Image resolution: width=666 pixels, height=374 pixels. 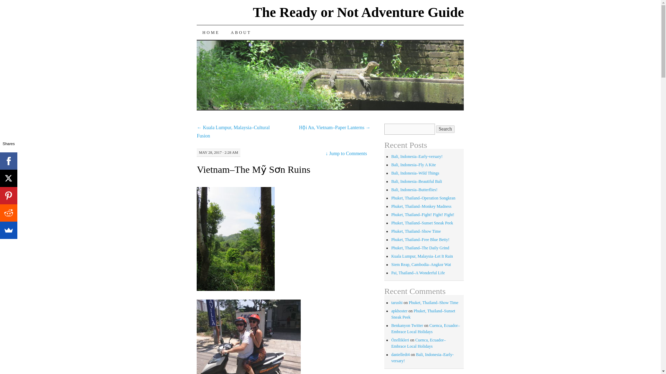 What do you see at coordinates (359, 12) in the screenshot?
I see `The Ready or Not Adventure Guide` at bounding box center [359, 12].